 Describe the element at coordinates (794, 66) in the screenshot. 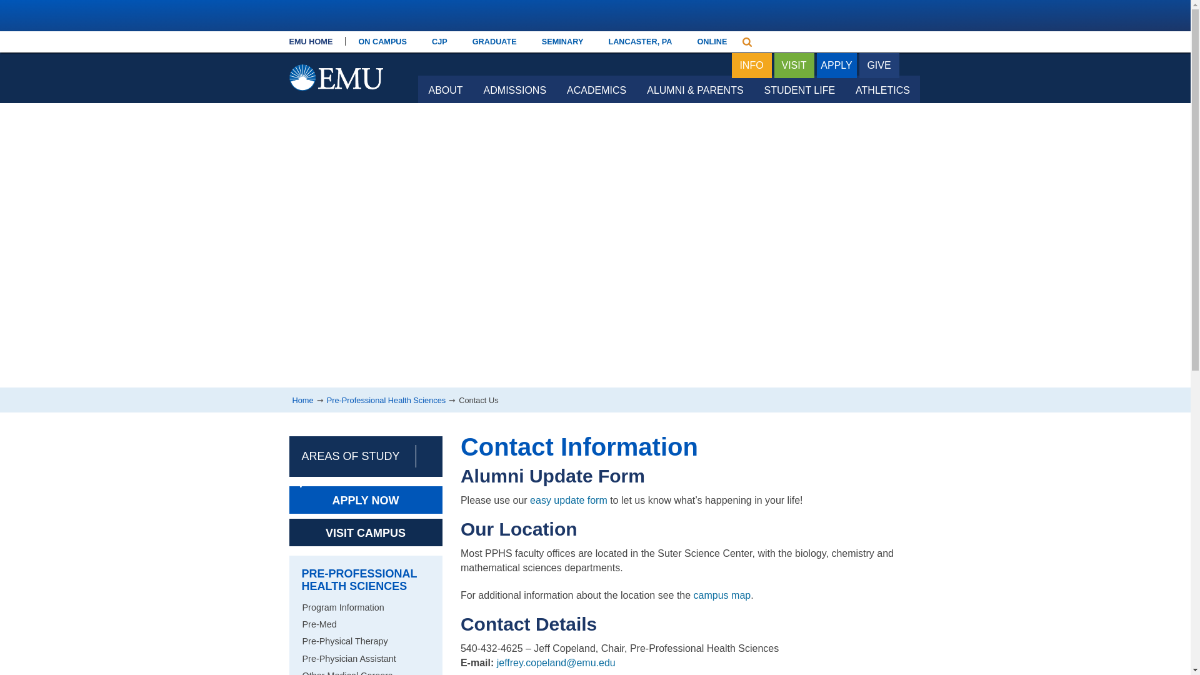

I see `Visit` at that location.